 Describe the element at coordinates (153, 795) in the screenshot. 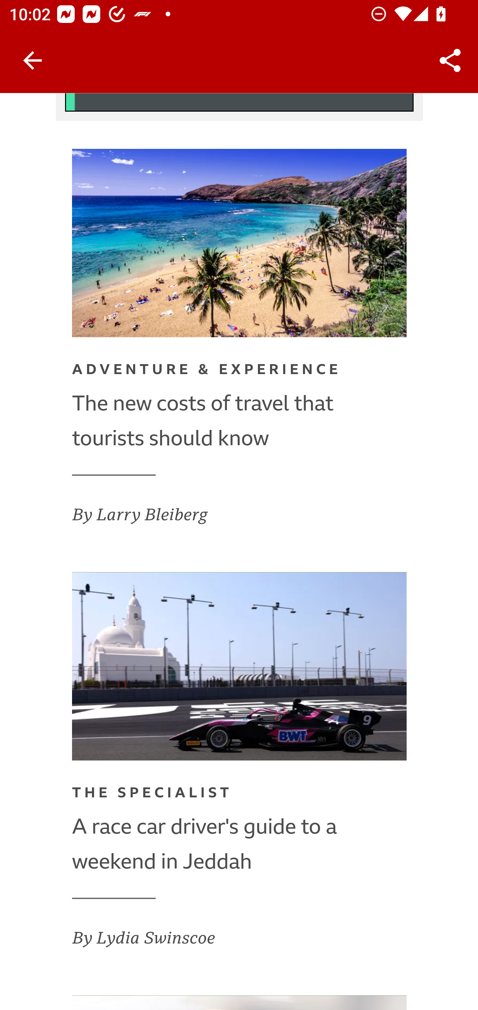

I see `THE SPECIALIST` at that location.